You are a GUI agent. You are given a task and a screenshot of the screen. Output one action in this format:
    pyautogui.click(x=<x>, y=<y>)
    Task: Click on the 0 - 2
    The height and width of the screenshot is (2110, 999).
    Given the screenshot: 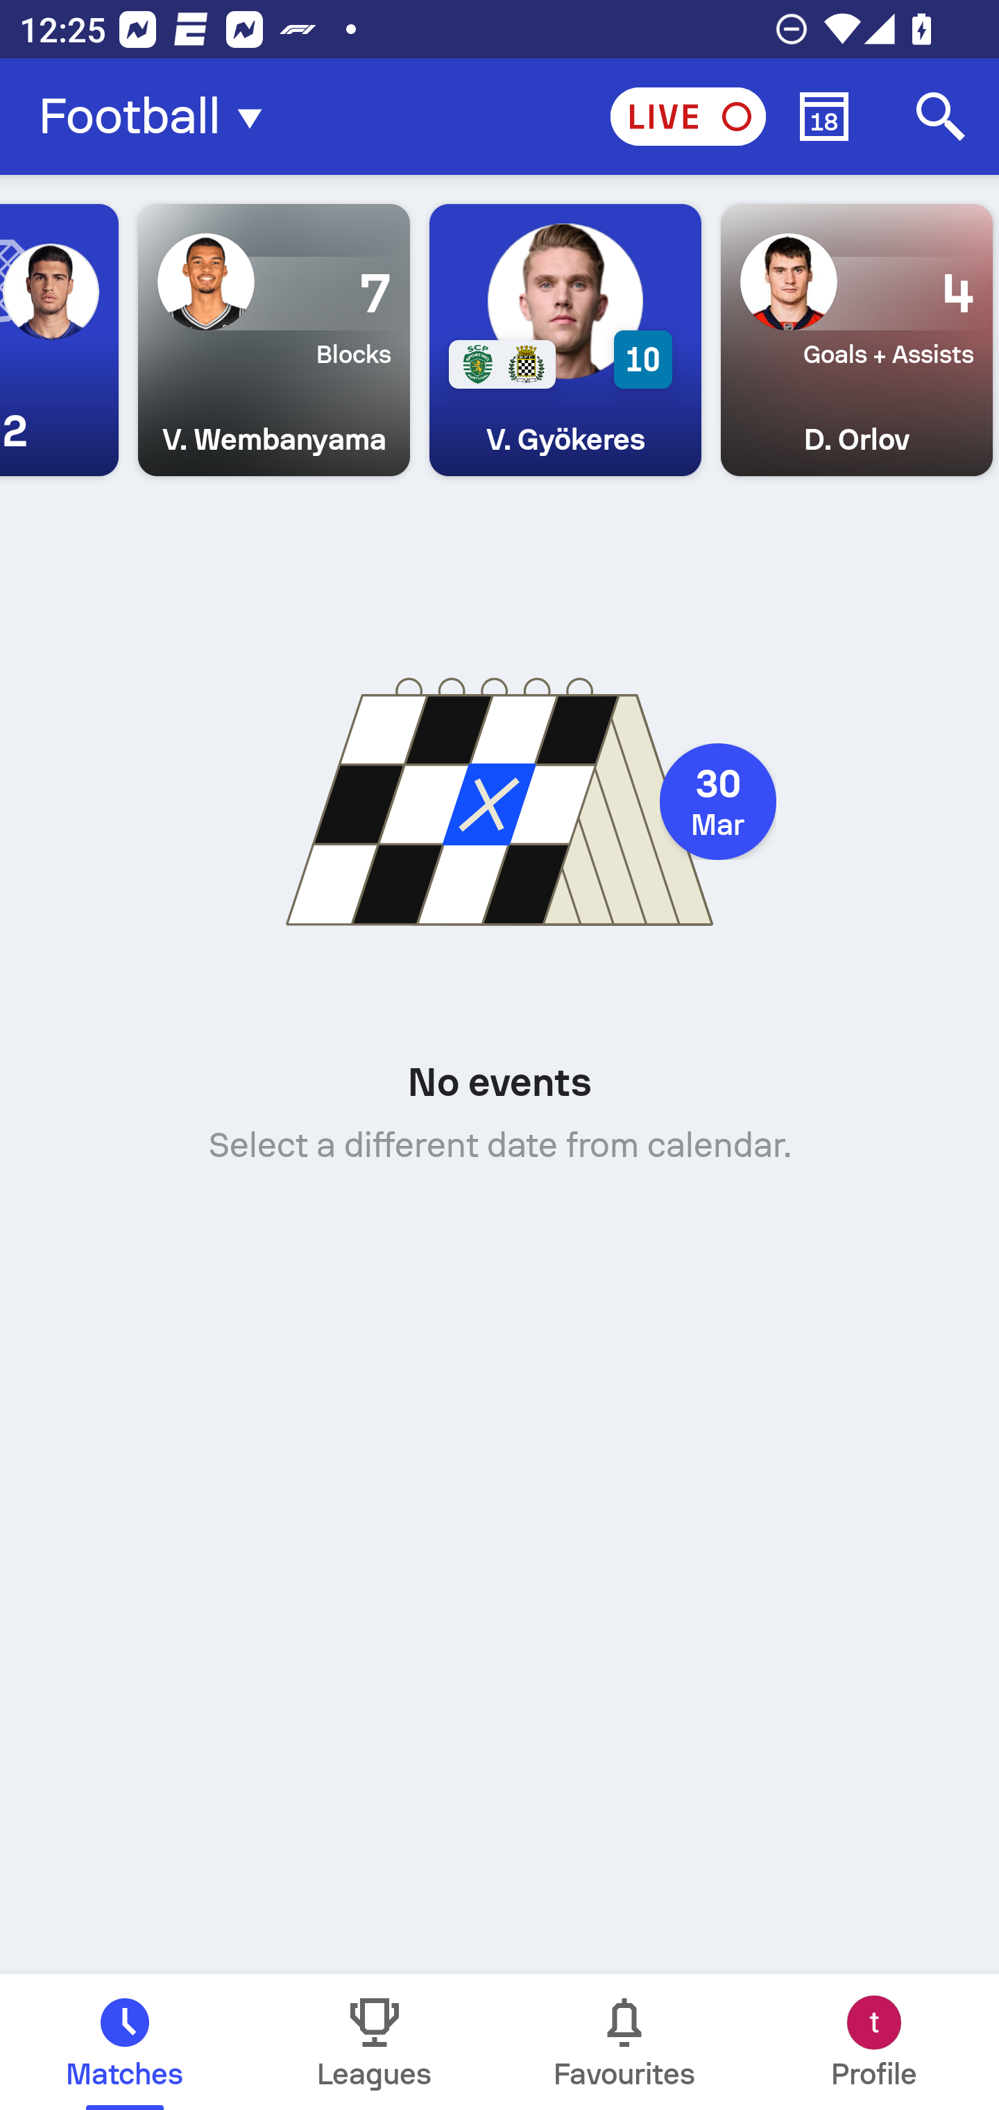 What is the action you would take?
    pyautogui.click(x=60, y=340)
    